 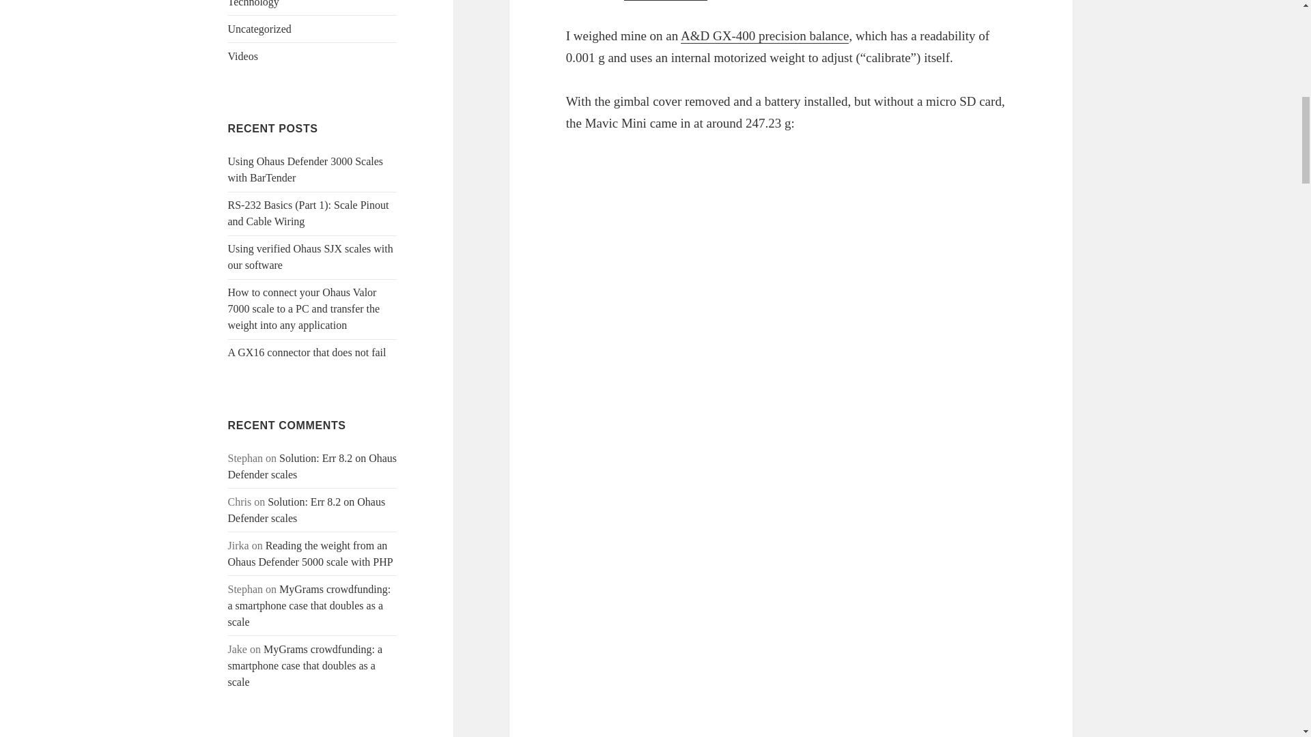 What do you see at coordinates (313, 467) in the screenshot?
I see `Solution: Err 8.2 on Ohaus Defender scales` at bounding box center [313, 467].